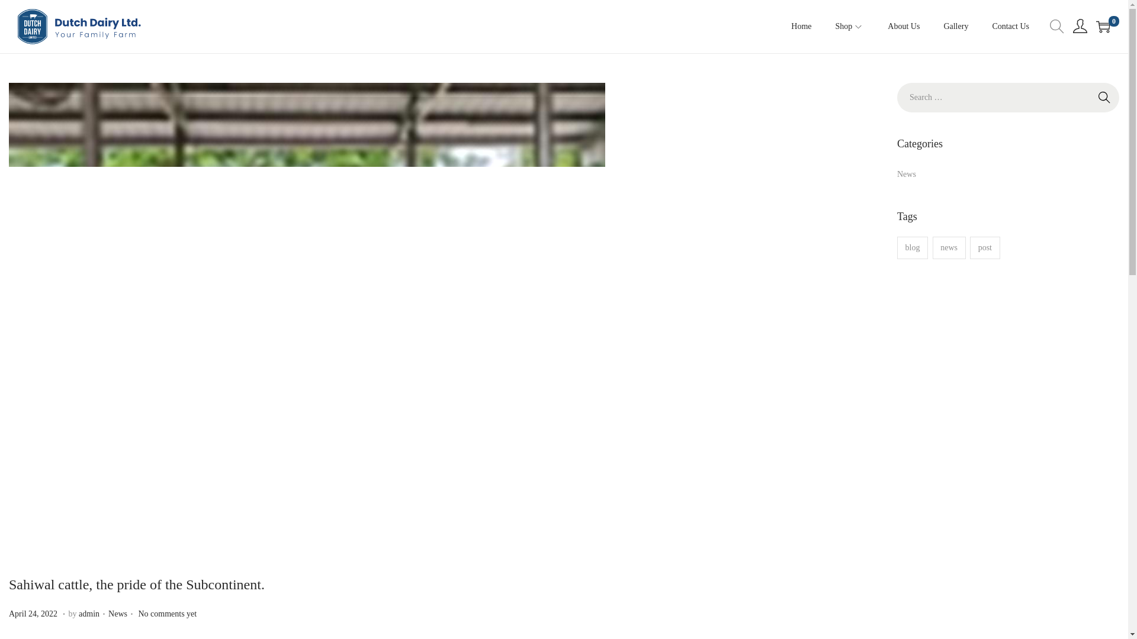 The height and width of the screenshot is (639, 1137). Describe the element at coordinates (137, 585) in the screenshot. I see `0` at that location.